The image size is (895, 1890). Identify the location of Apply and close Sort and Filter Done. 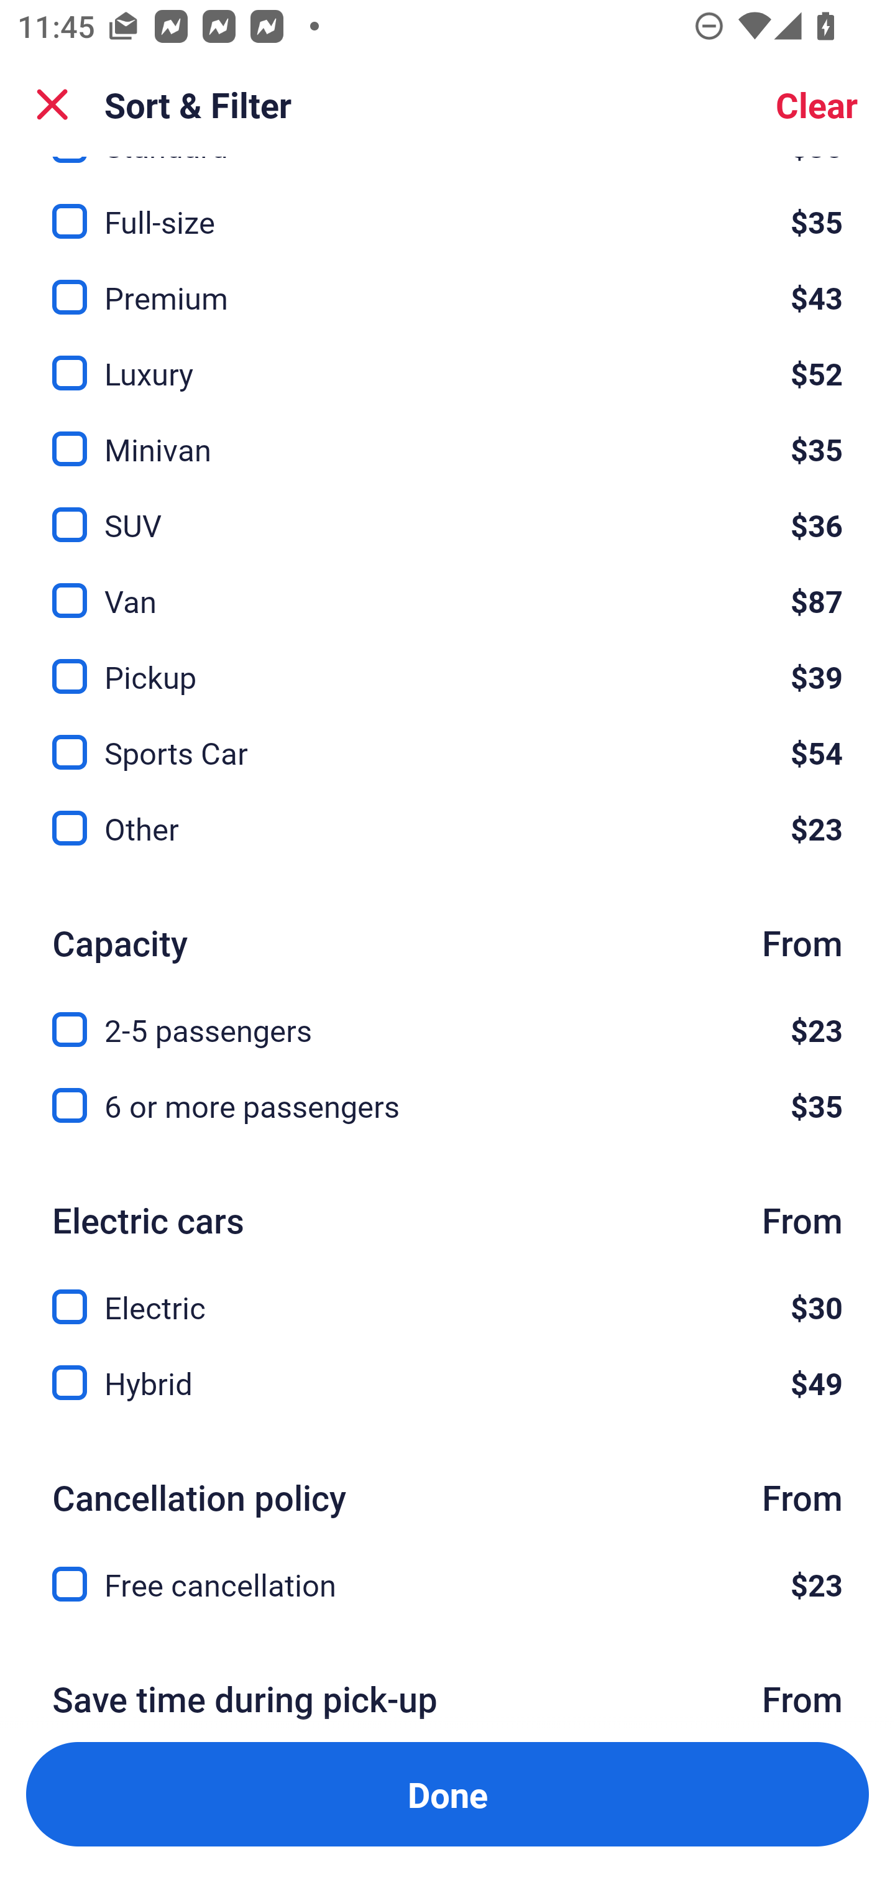
(447, 1794).